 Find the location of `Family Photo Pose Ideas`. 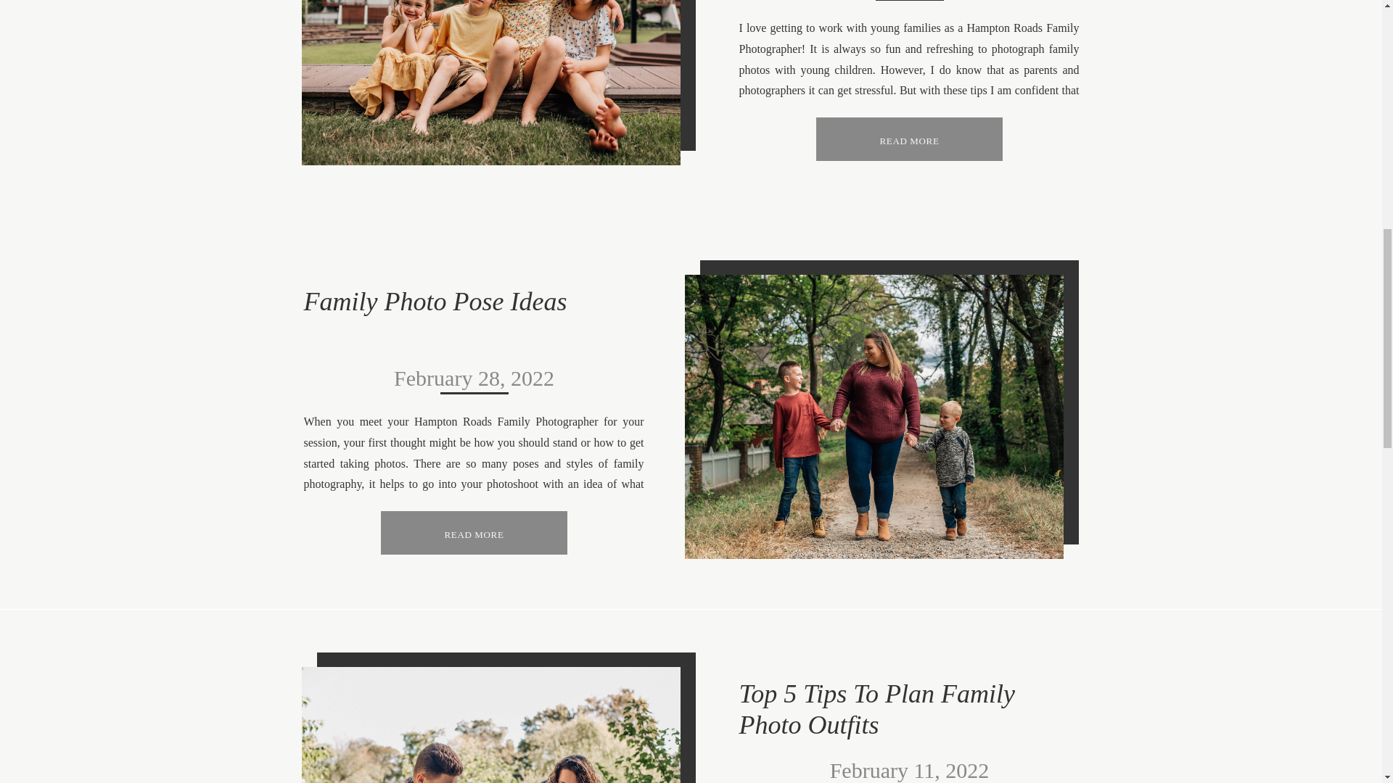

Family Photo Pose Ideas is located at coordinates (473, 532).